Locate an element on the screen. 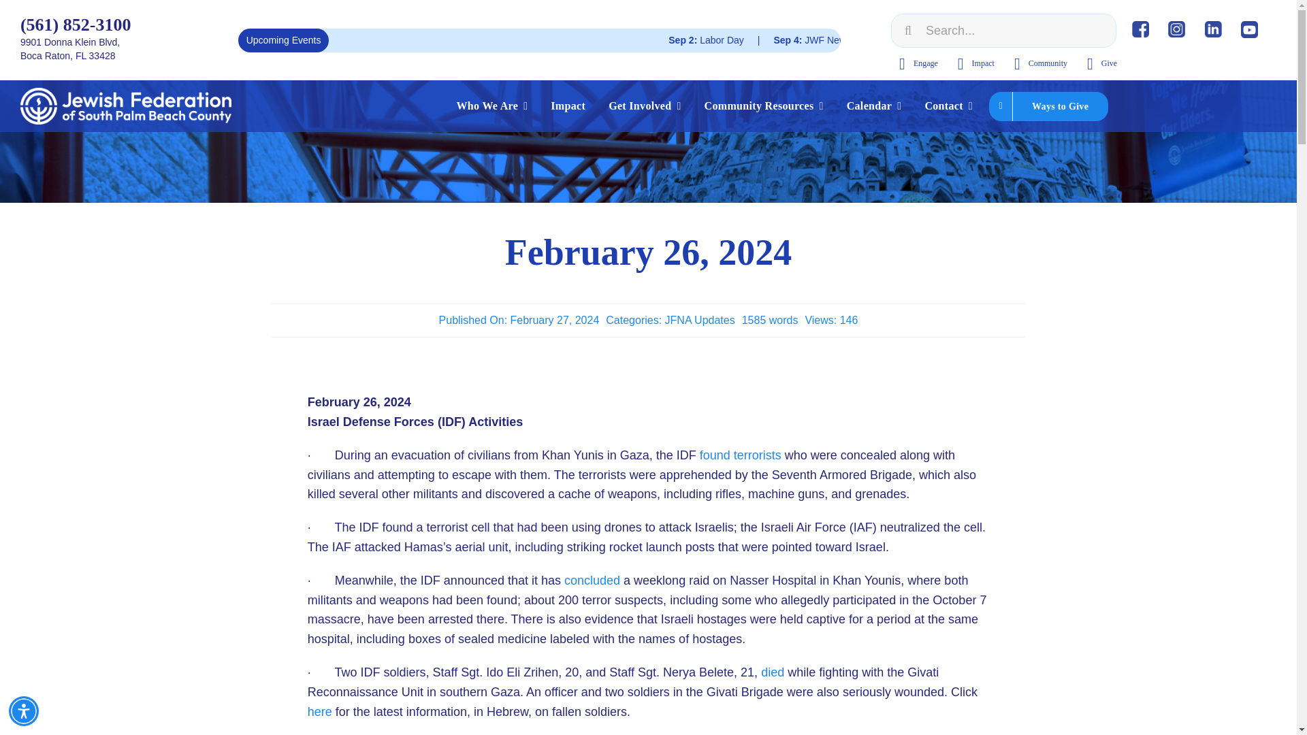  Impact is located at coordinates (972, 64).